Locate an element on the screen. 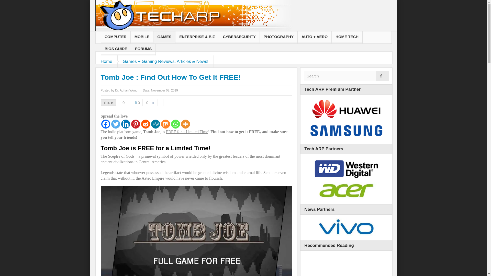 The height and width of the screenshot is (276, 491). 0 is located at coordinates (124, 102).